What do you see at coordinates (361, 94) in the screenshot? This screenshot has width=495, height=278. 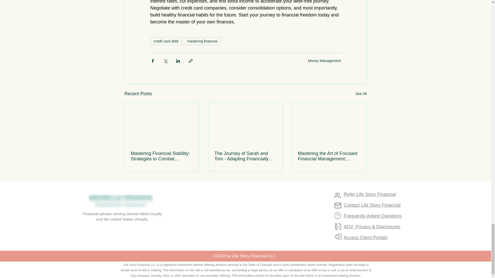 I see `See All` at bounding box center [361, 94].